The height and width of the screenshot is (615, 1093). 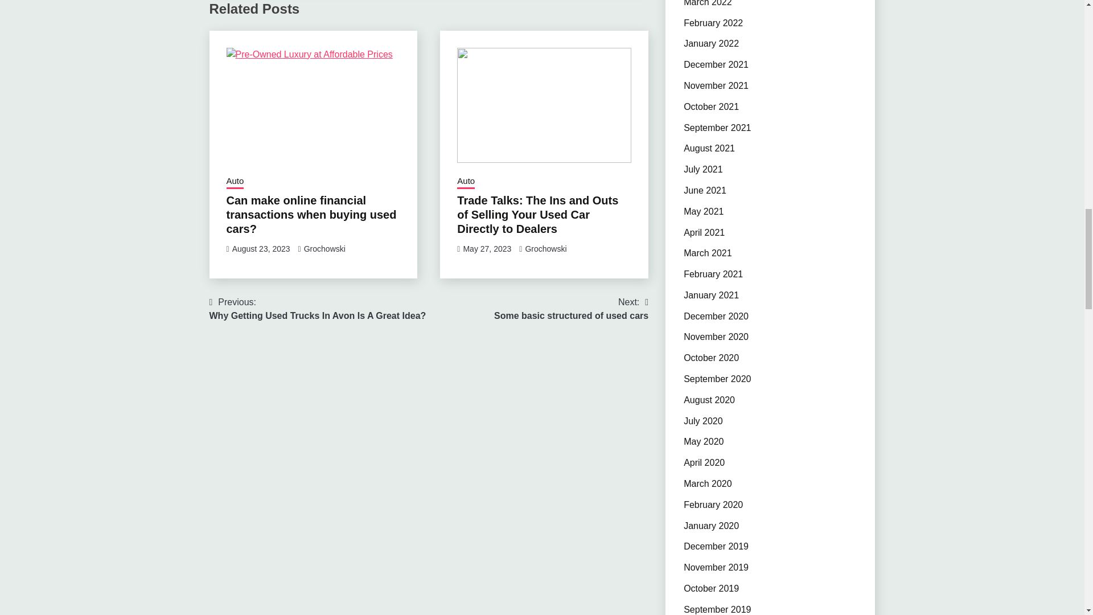 I want to click on May 27, 2023, so click(x=466, y=182).